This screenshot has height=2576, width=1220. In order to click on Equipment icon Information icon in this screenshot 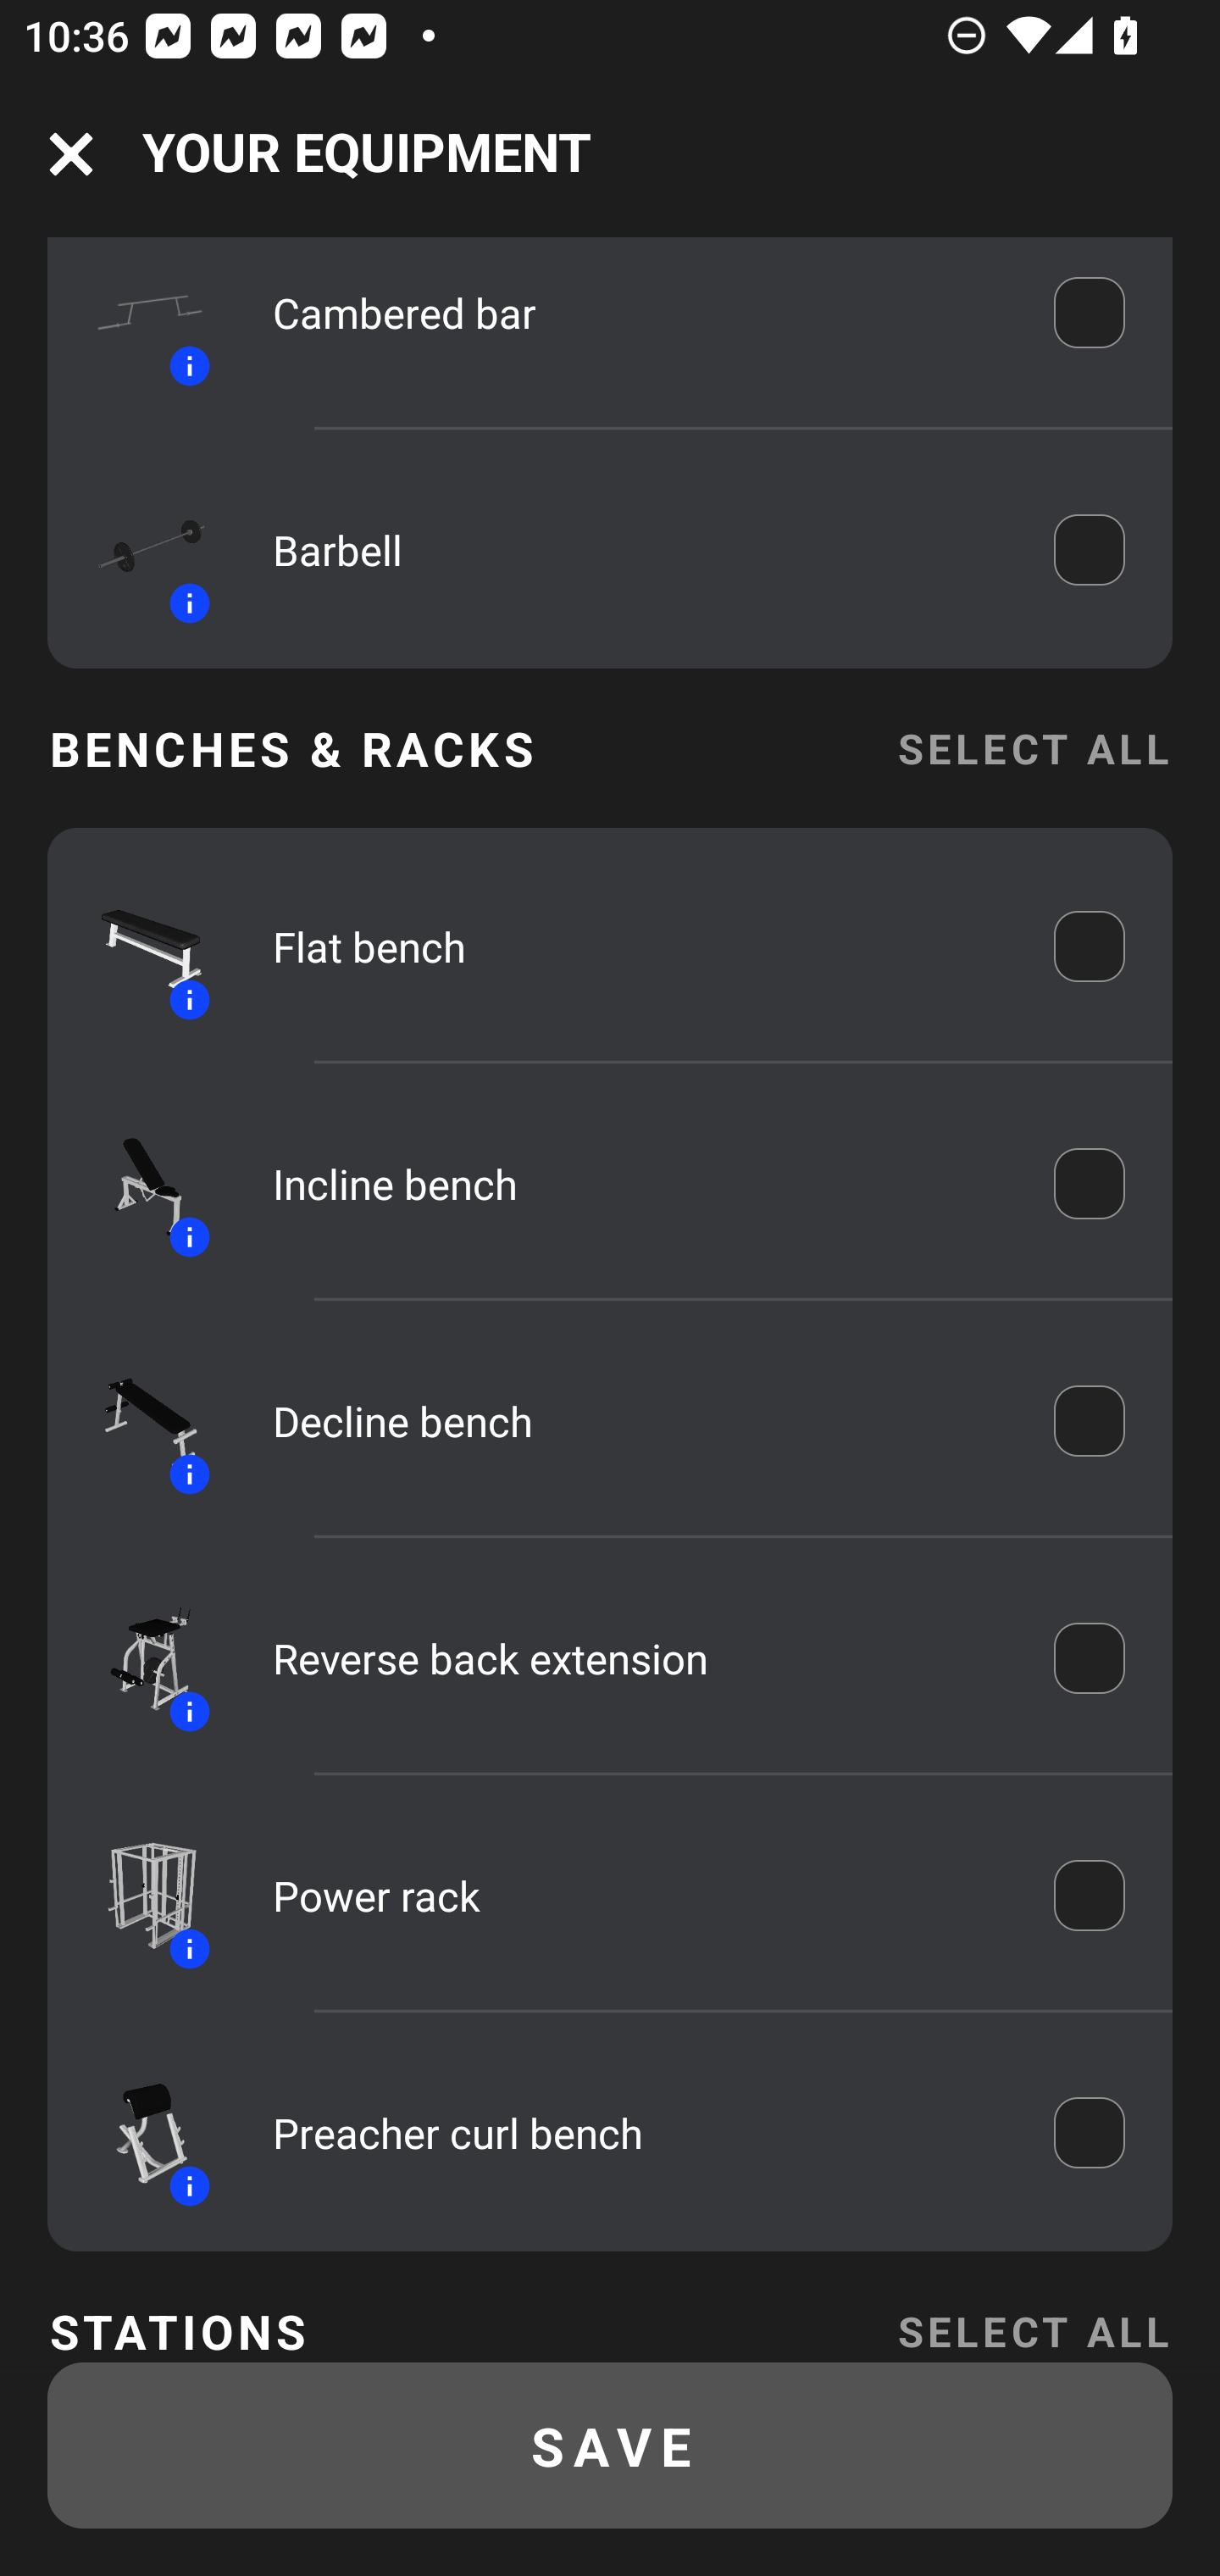, I will do `click(136, 1657)`.